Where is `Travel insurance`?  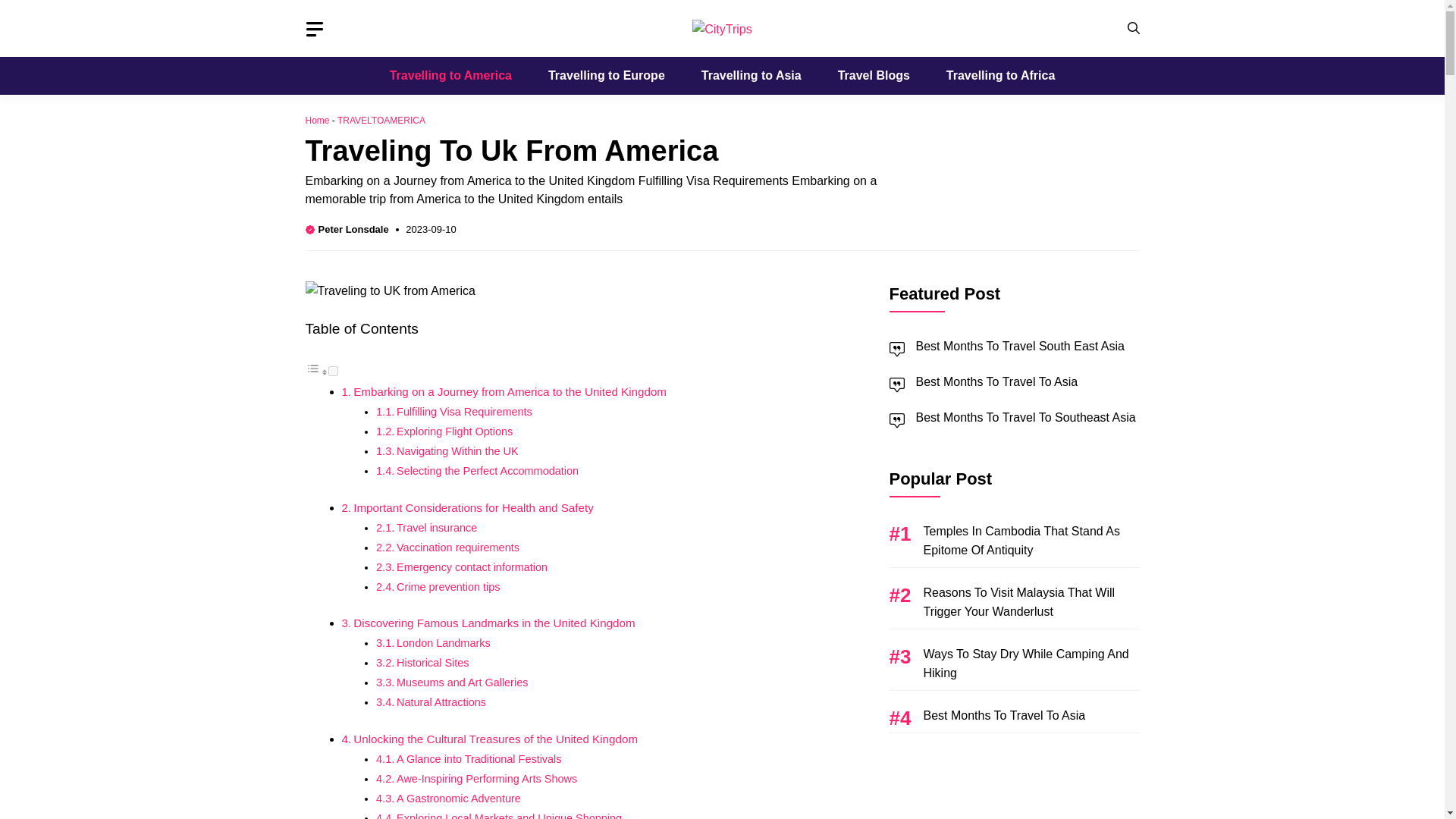
Travel insurance is located at coordinates (437, 528).